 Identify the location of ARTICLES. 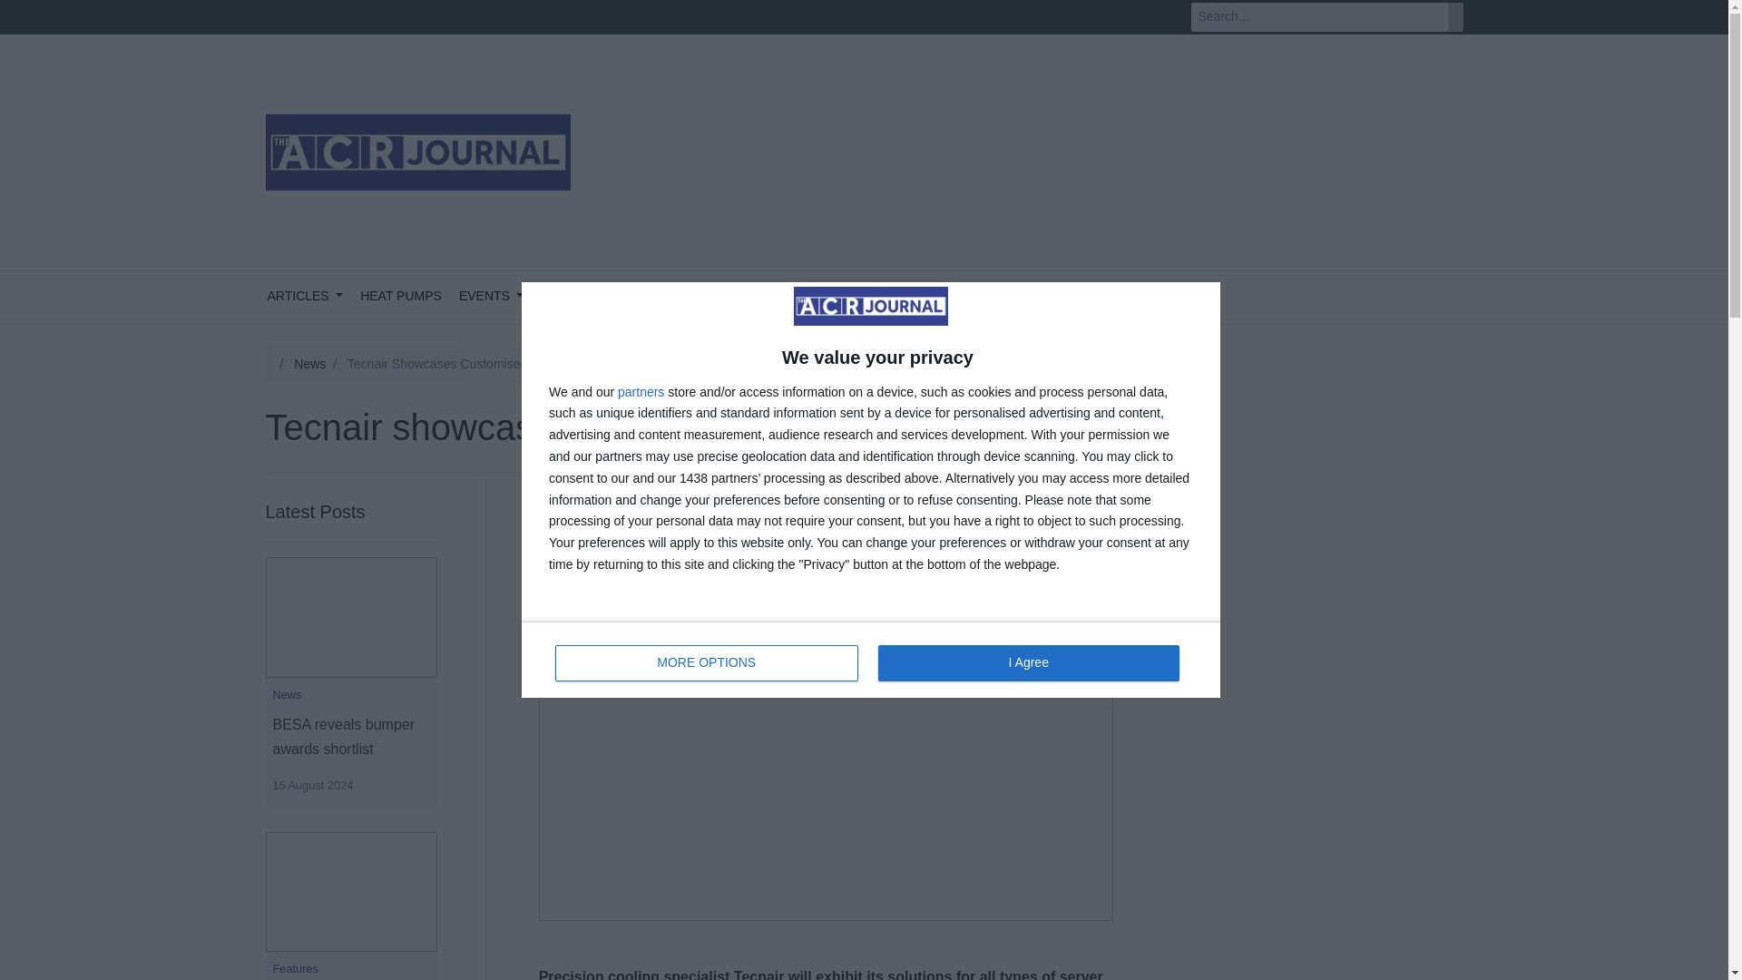
(305, 298).